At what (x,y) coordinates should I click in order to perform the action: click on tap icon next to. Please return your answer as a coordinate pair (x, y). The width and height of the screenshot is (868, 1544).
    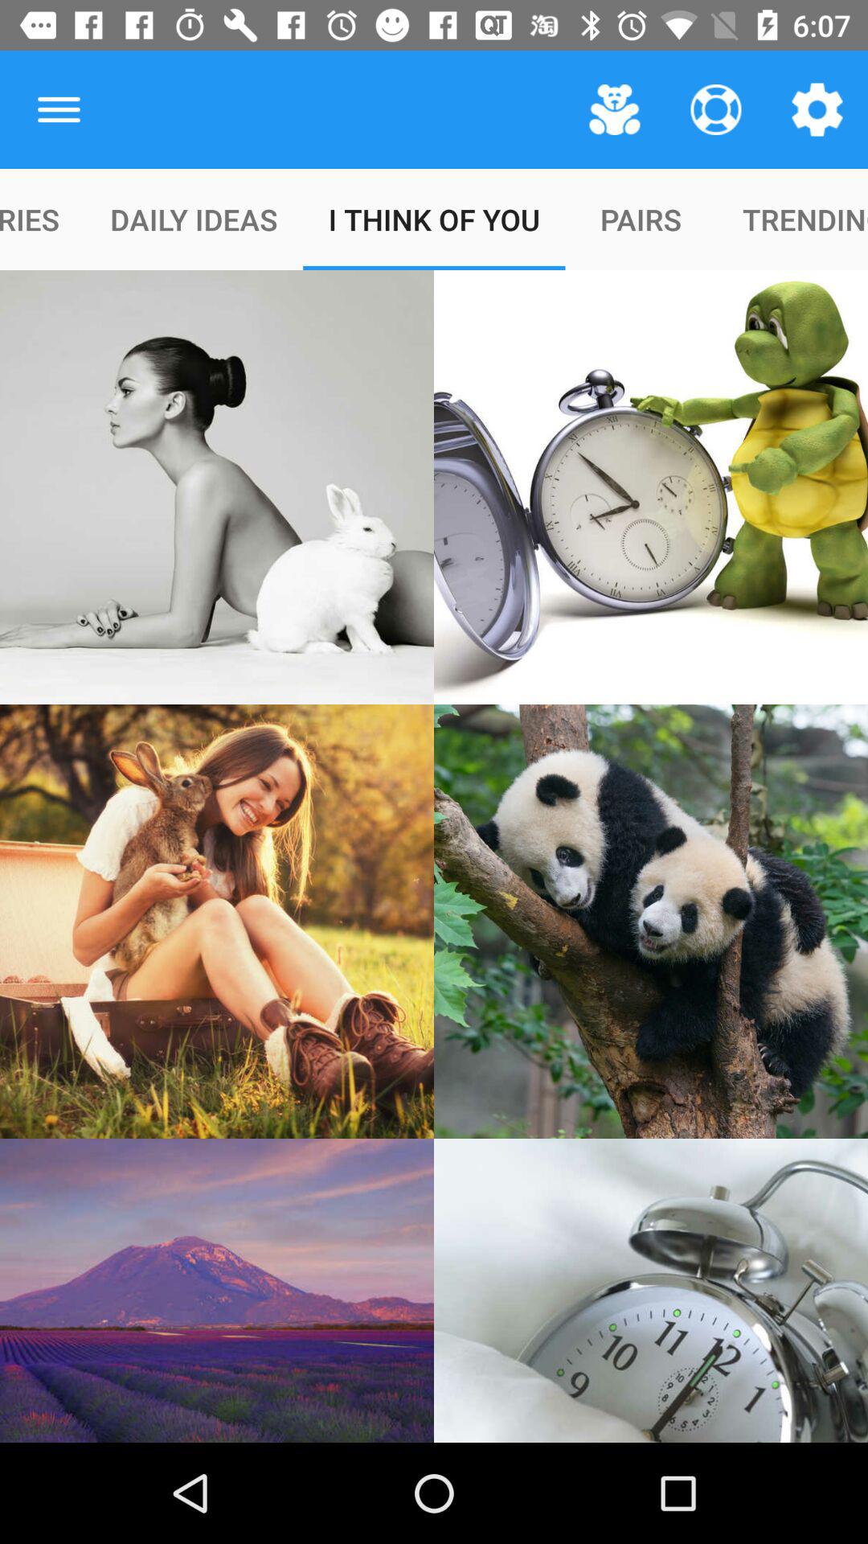
    Looking at the image, I should click on (614, 109).